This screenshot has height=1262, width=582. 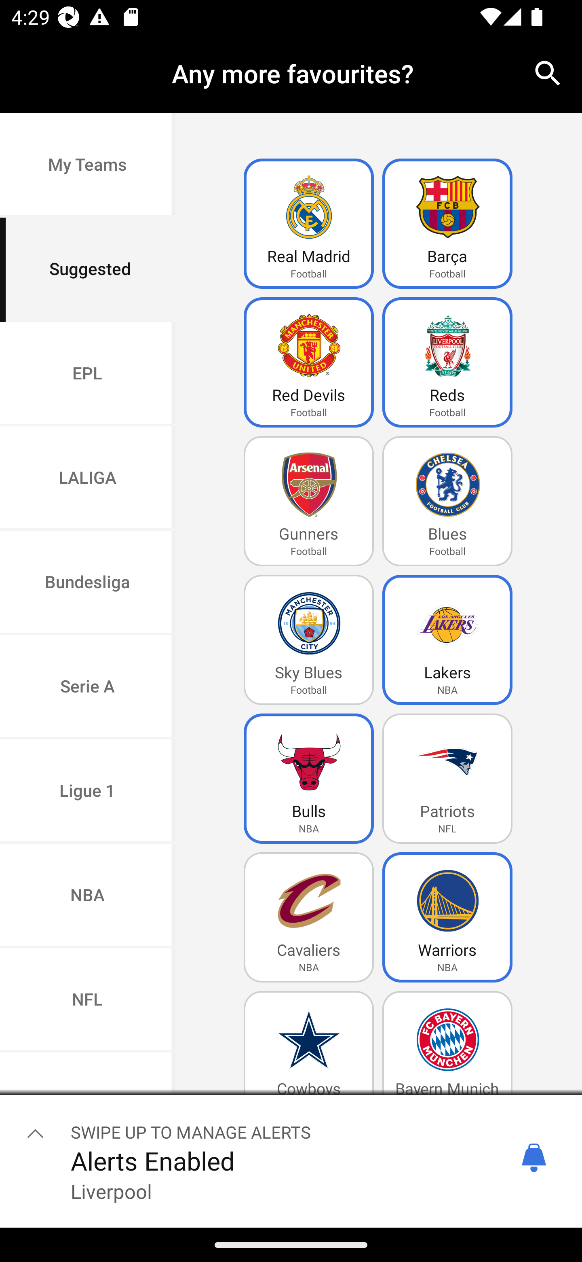 What do you see at coordinates (87, 374) in the screenshot?
I see `EPL` at bounding box center [87, 374].